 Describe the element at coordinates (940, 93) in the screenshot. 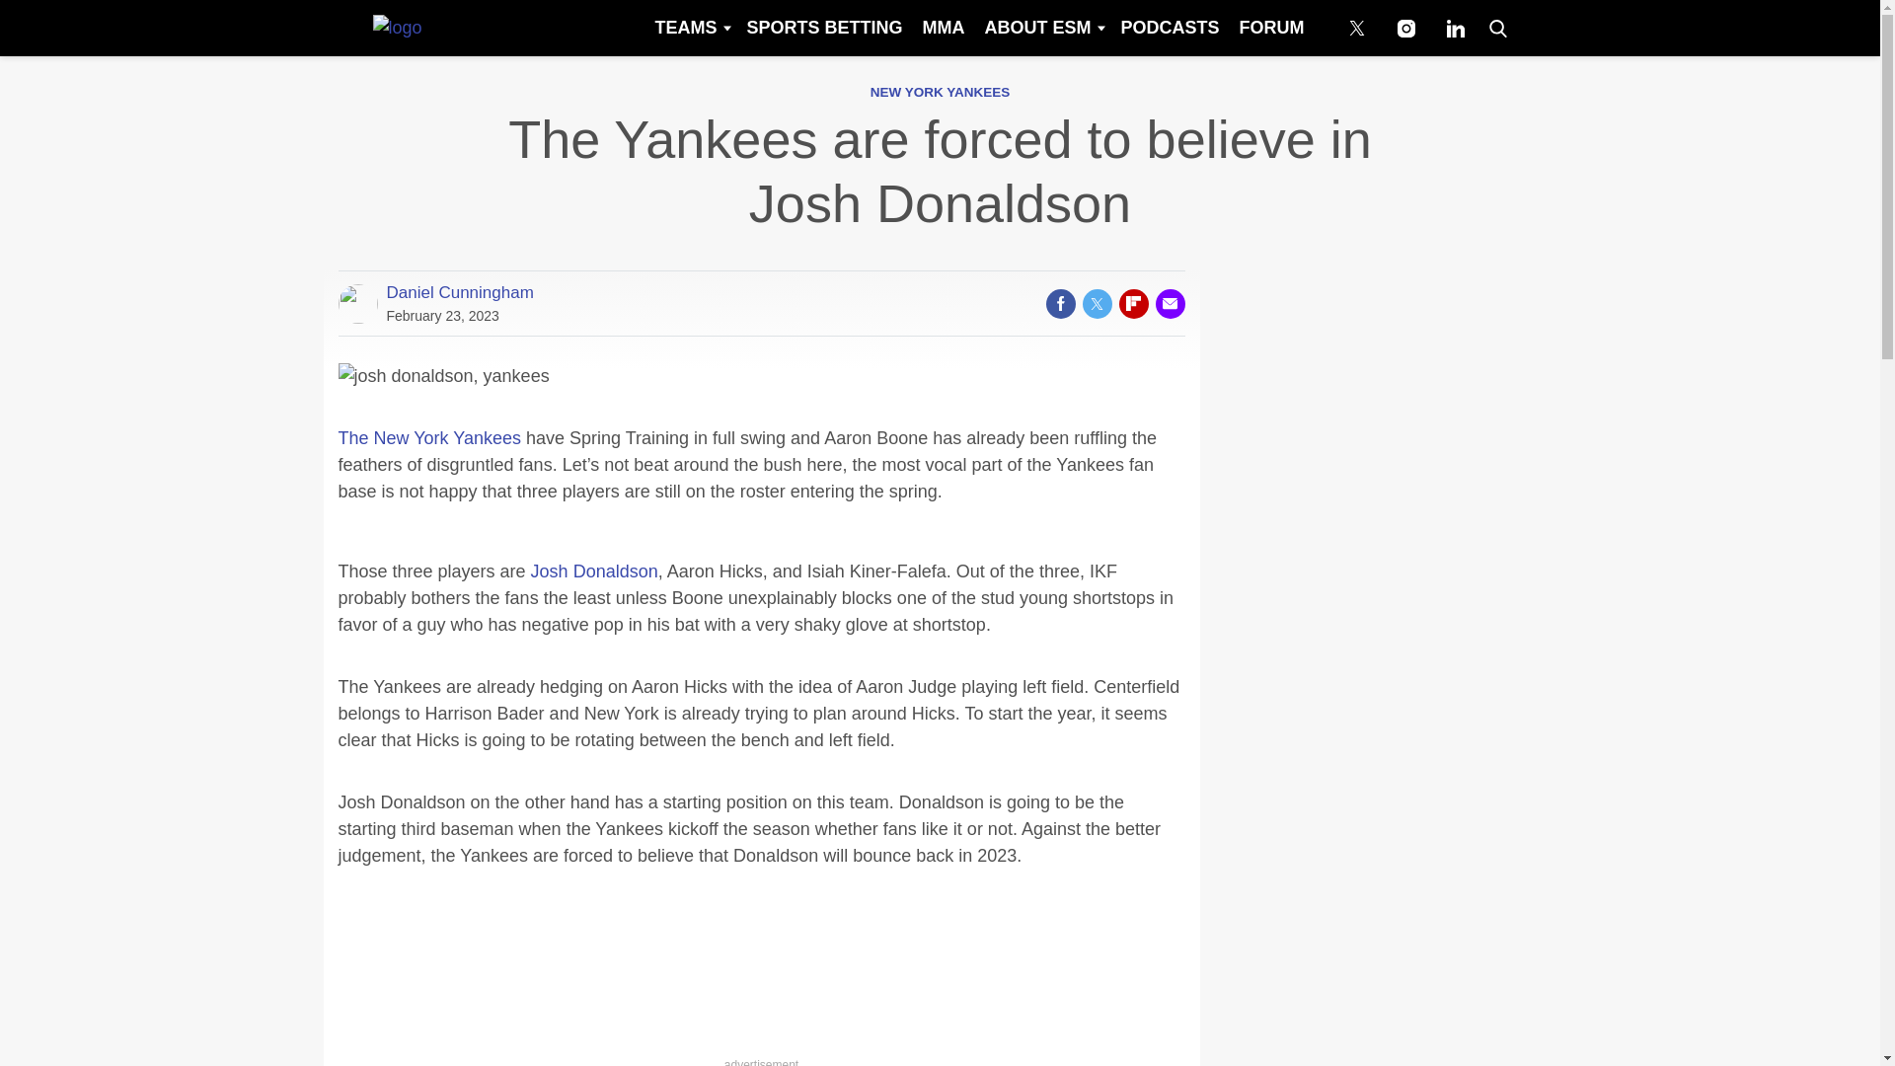

I see `NEW YORK YANKEES` at that location.